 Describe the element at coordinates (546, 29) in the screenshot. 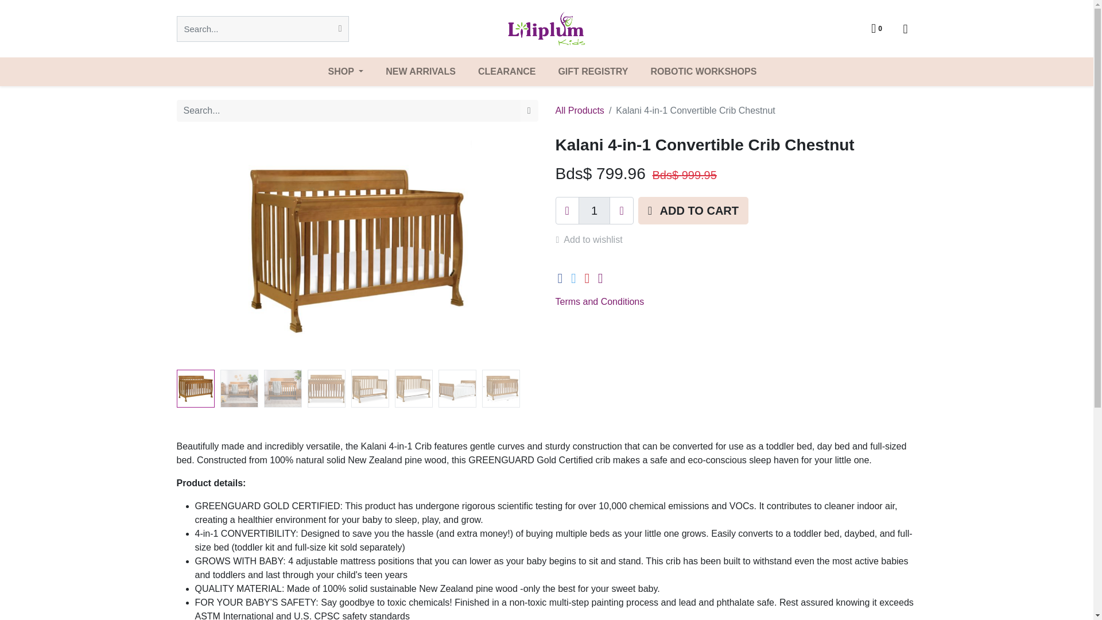

I see `Liliplum Kids` at that location.